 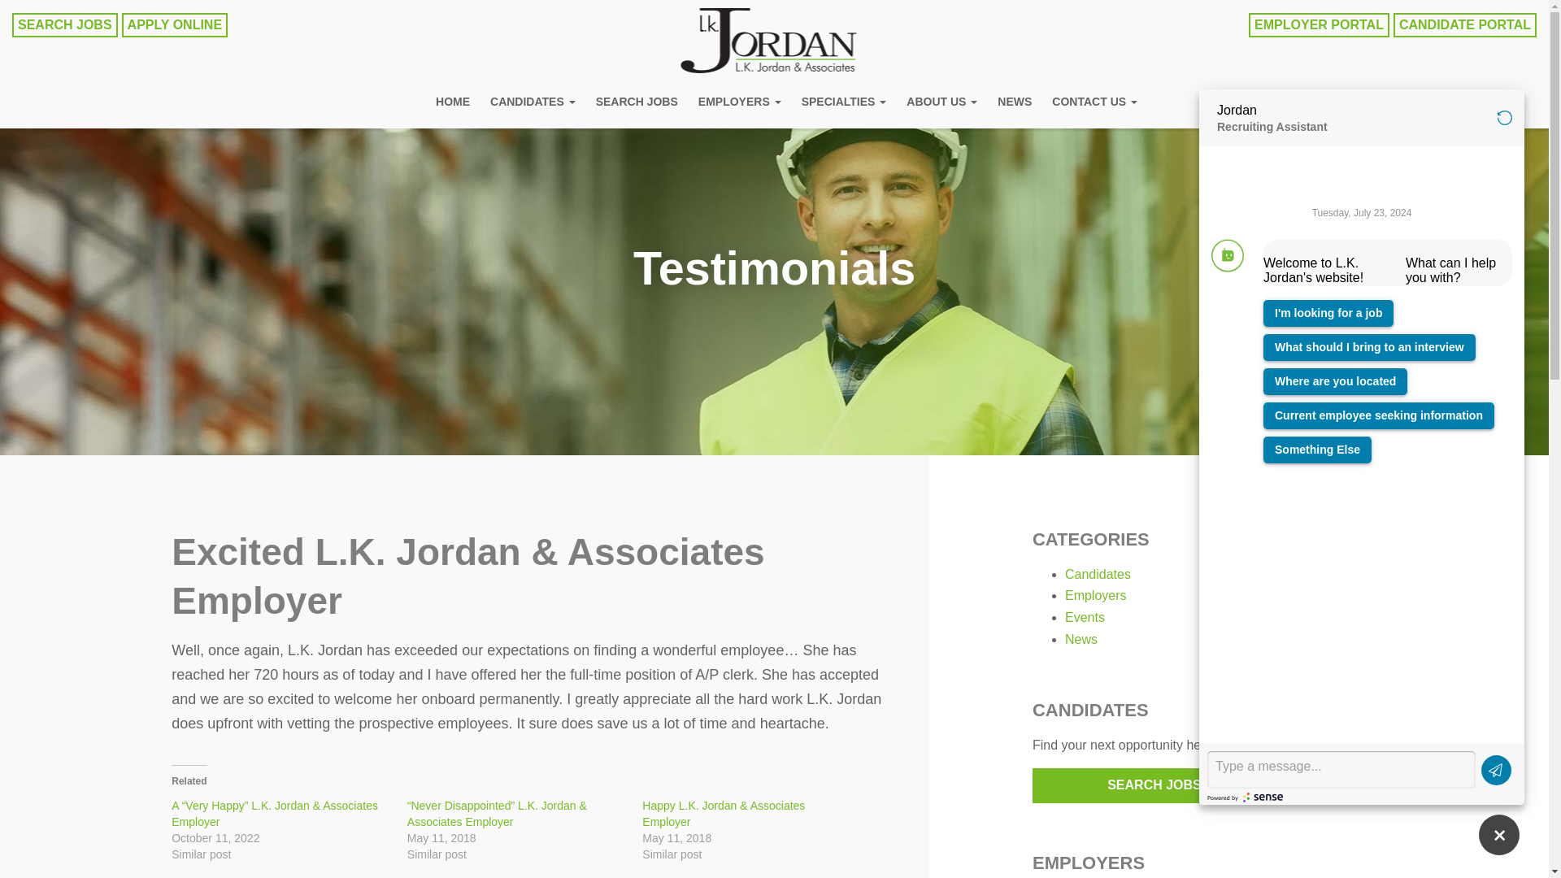 What do you see at coordinates (740, 104) in the screenshot?
I see `EMPLOYERS` at bounding box center [740, 104].